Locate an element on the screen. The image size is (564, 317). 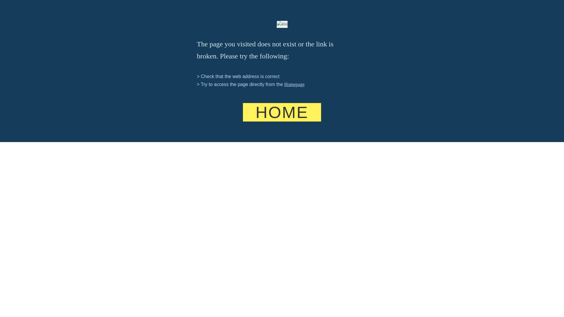
HOME is located at coordinates (282, 112).